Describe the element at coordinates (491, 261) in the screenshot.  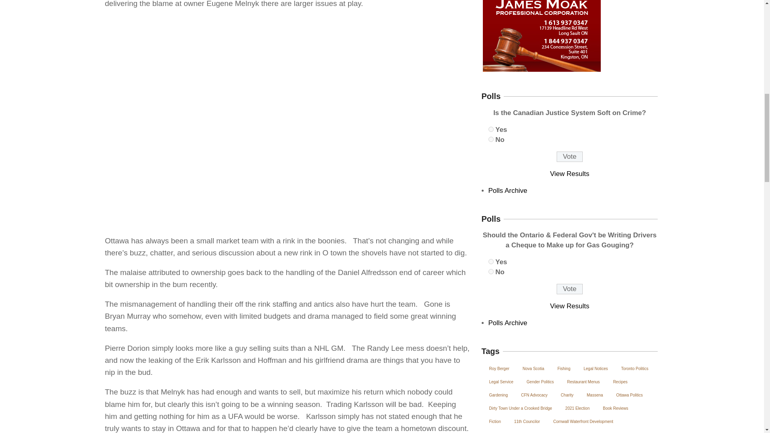
I see `1762` at that location.